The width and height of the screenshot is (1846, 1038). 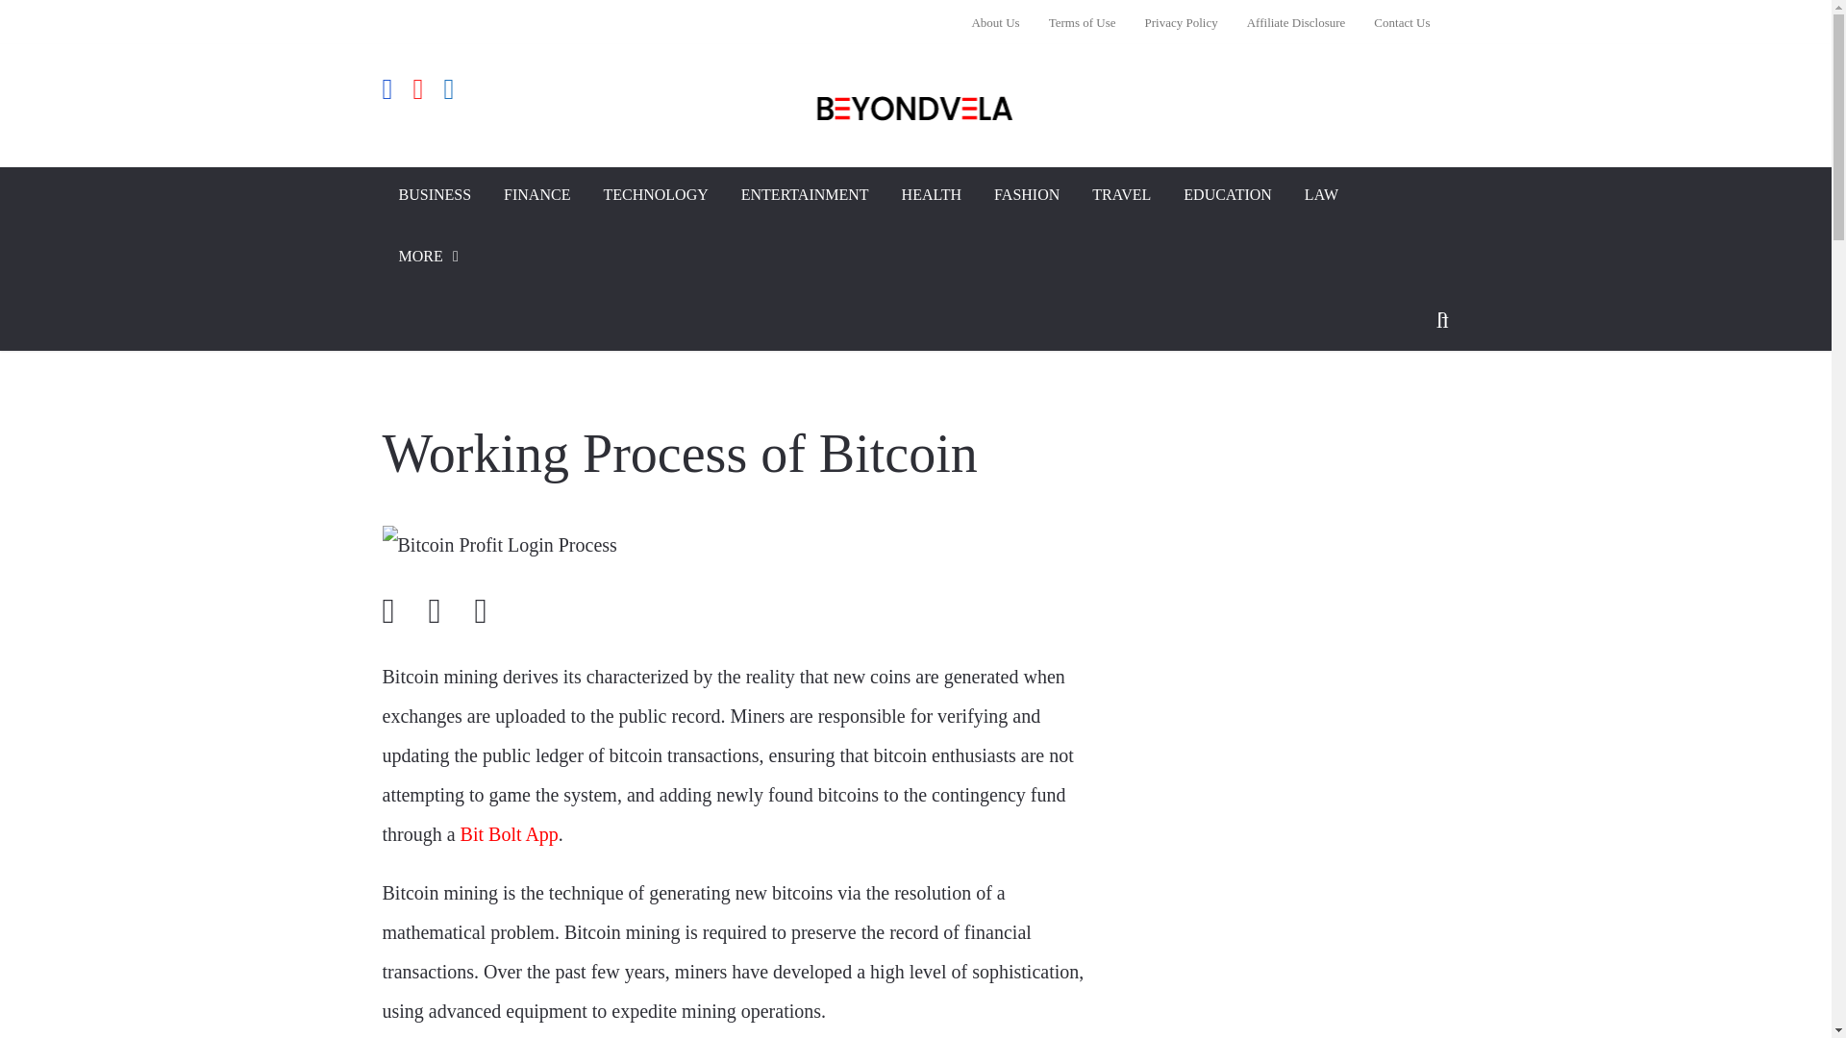 I want to click on TRAVEL, so click(x=1121, y=197).